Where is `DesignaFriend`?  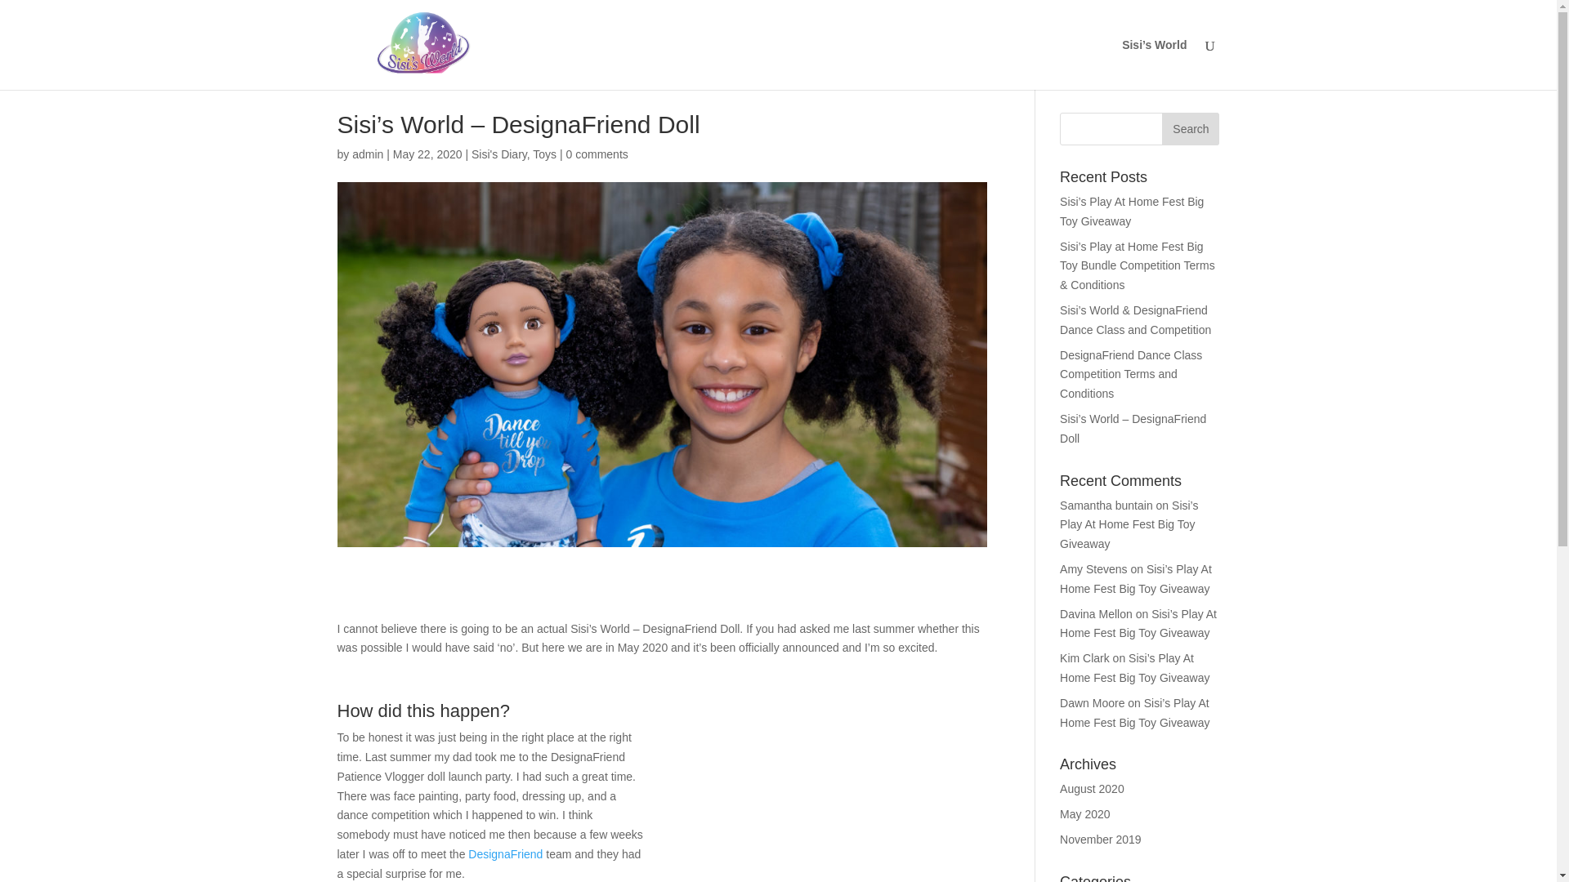 DesignaFriend is located at coordinates (505, 854).